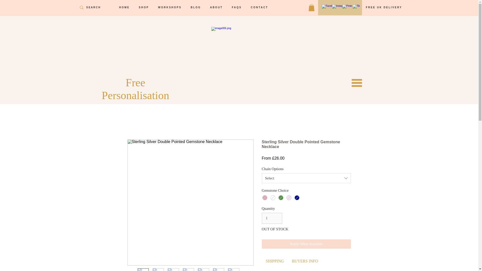 The height and width of the screenshot is (271, 482). I want to click on Use right and left arrows to navigate between tabs, so click(275, 261).